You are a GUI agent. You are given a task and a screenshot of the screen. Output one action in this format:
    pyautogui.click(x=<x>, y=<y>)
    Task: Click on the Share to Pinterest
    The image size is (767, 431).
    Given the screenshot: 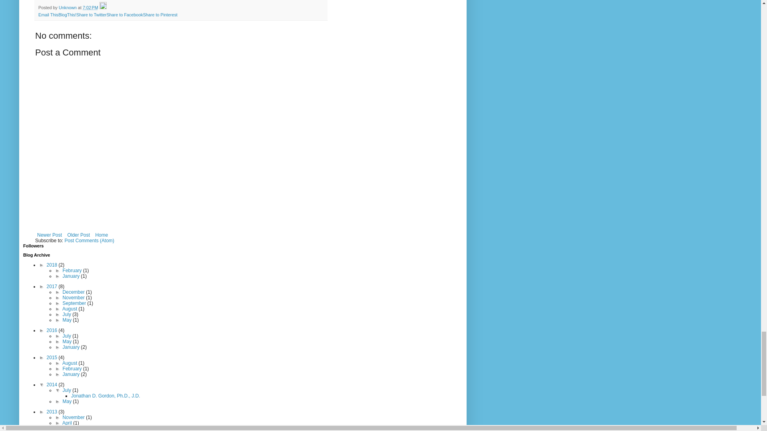 What is the action you would take?
    pyautogui.click(x=160, y=15)
    